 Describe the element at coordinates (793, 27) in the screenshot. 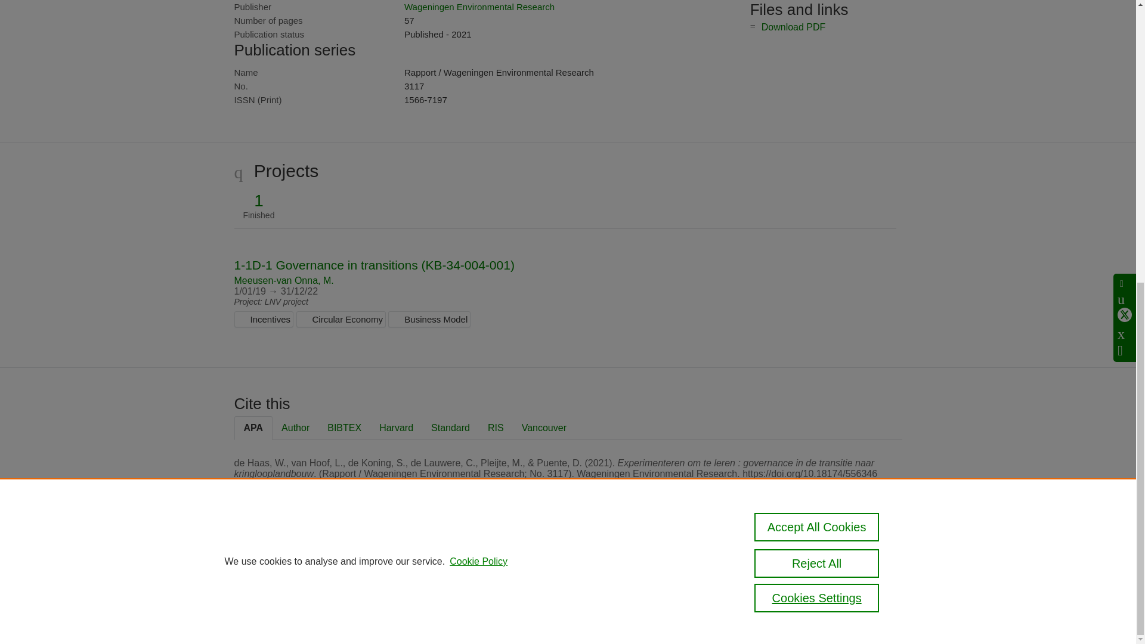

I see `Download PDF` at that location.